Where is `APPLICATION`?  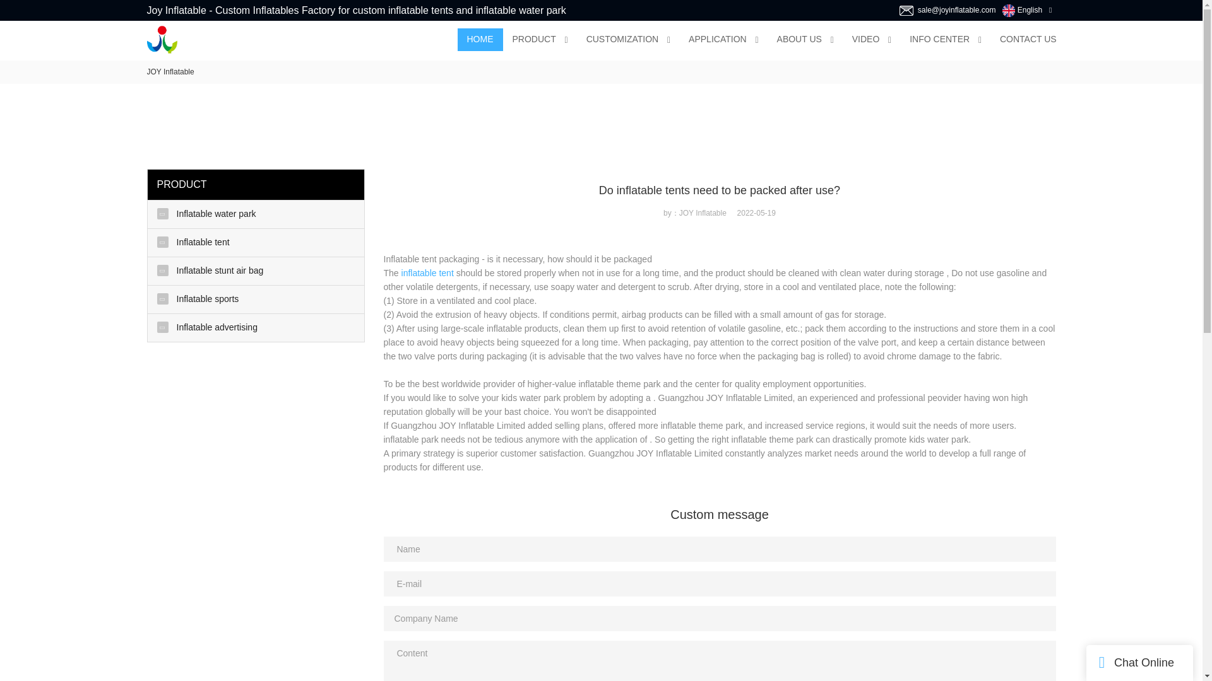 APPLICATION is located at coordinates (717, 40).